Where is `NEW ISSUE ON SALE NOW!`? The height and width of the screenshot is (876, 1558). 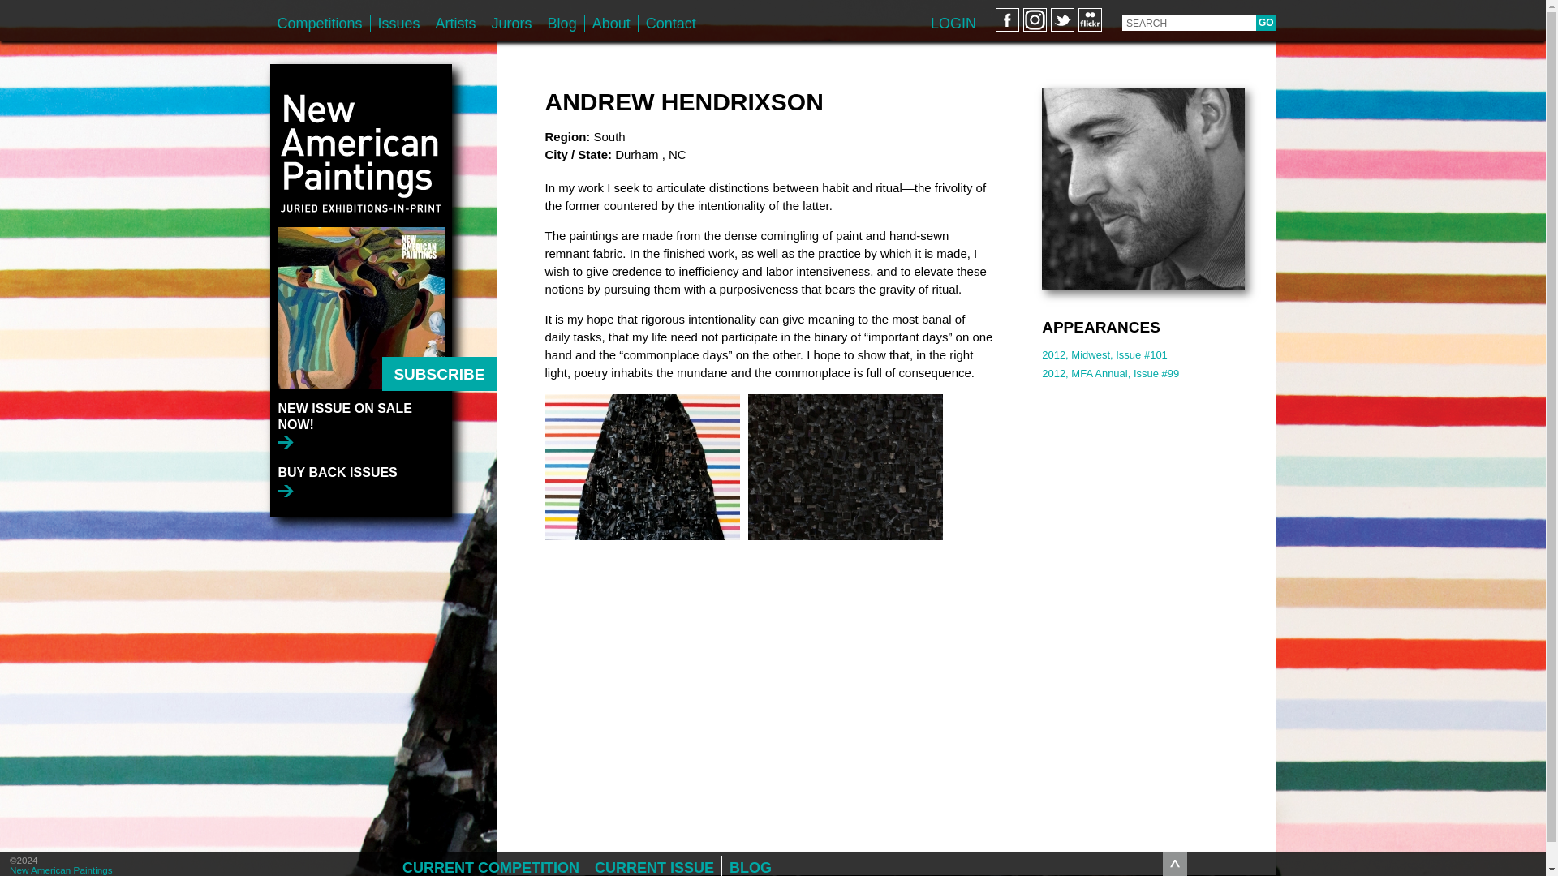 NEW ISSUE ON SALE NOW! is located at coordinates (364, 423).